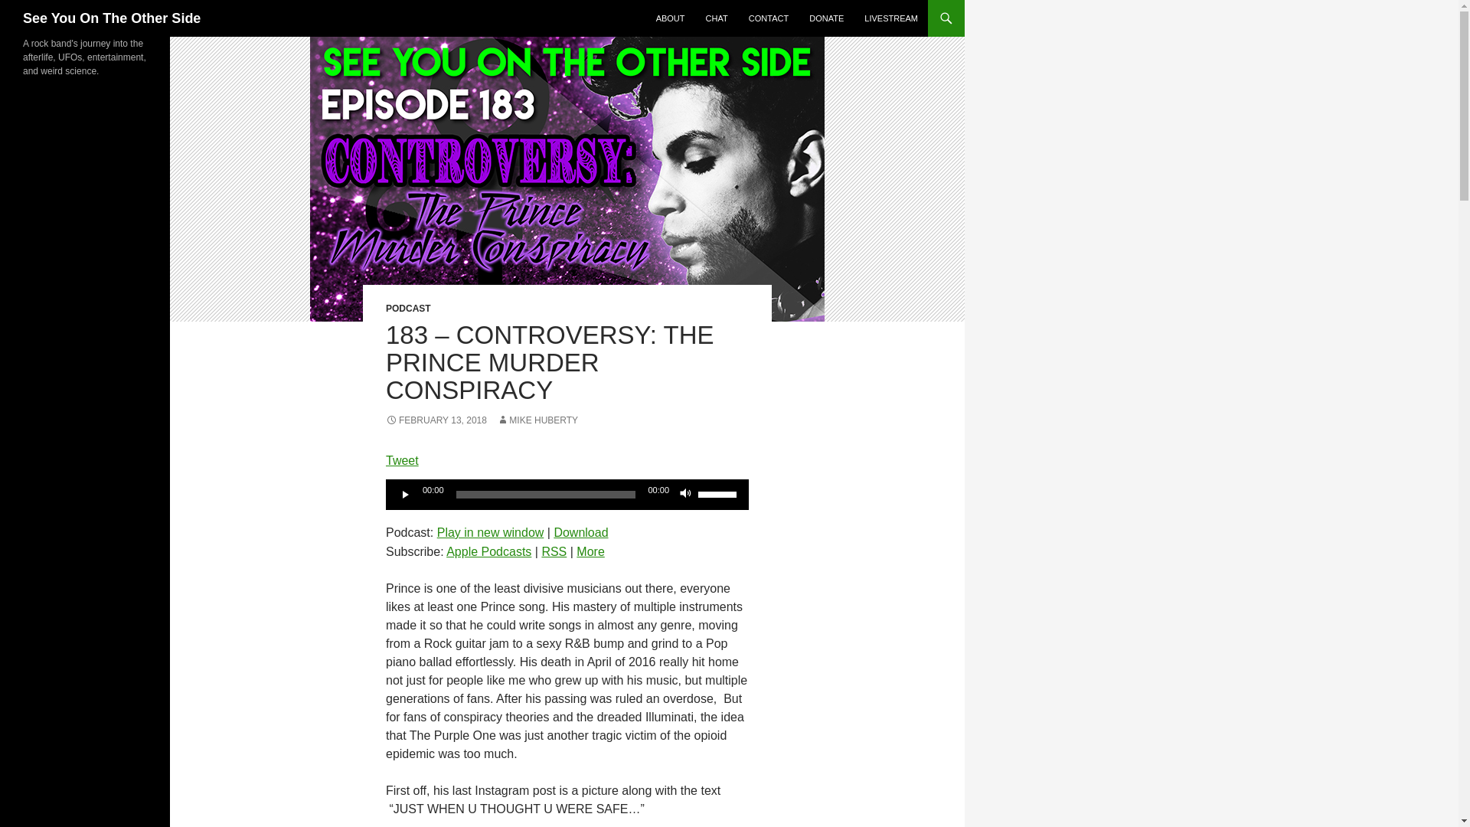 The image size is (1470, 827). What do you see at coordinates (488, 551) in the screenshot?
I see `Subscribe on Apple Podcasts` at bounding box center [488, 551].